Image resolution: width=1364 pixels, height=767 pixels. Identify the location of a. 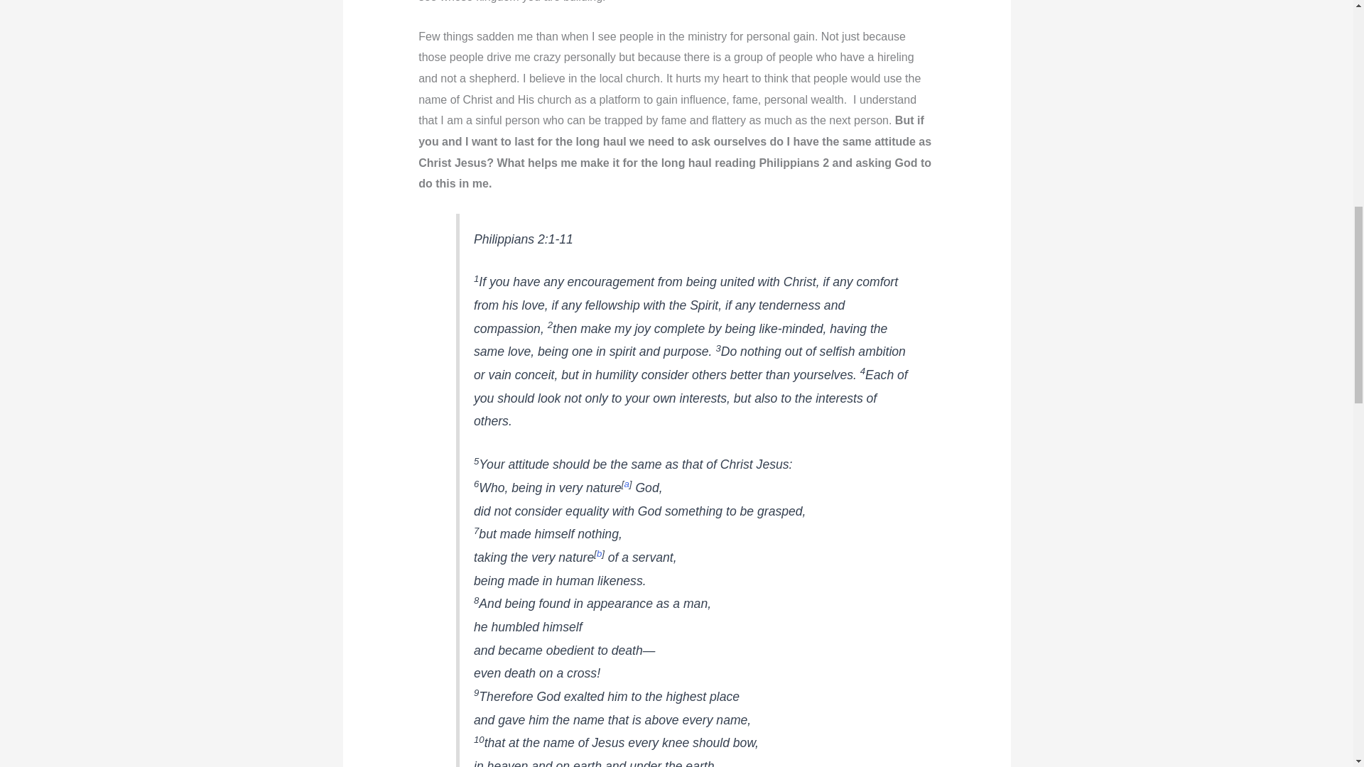
(627, 484).